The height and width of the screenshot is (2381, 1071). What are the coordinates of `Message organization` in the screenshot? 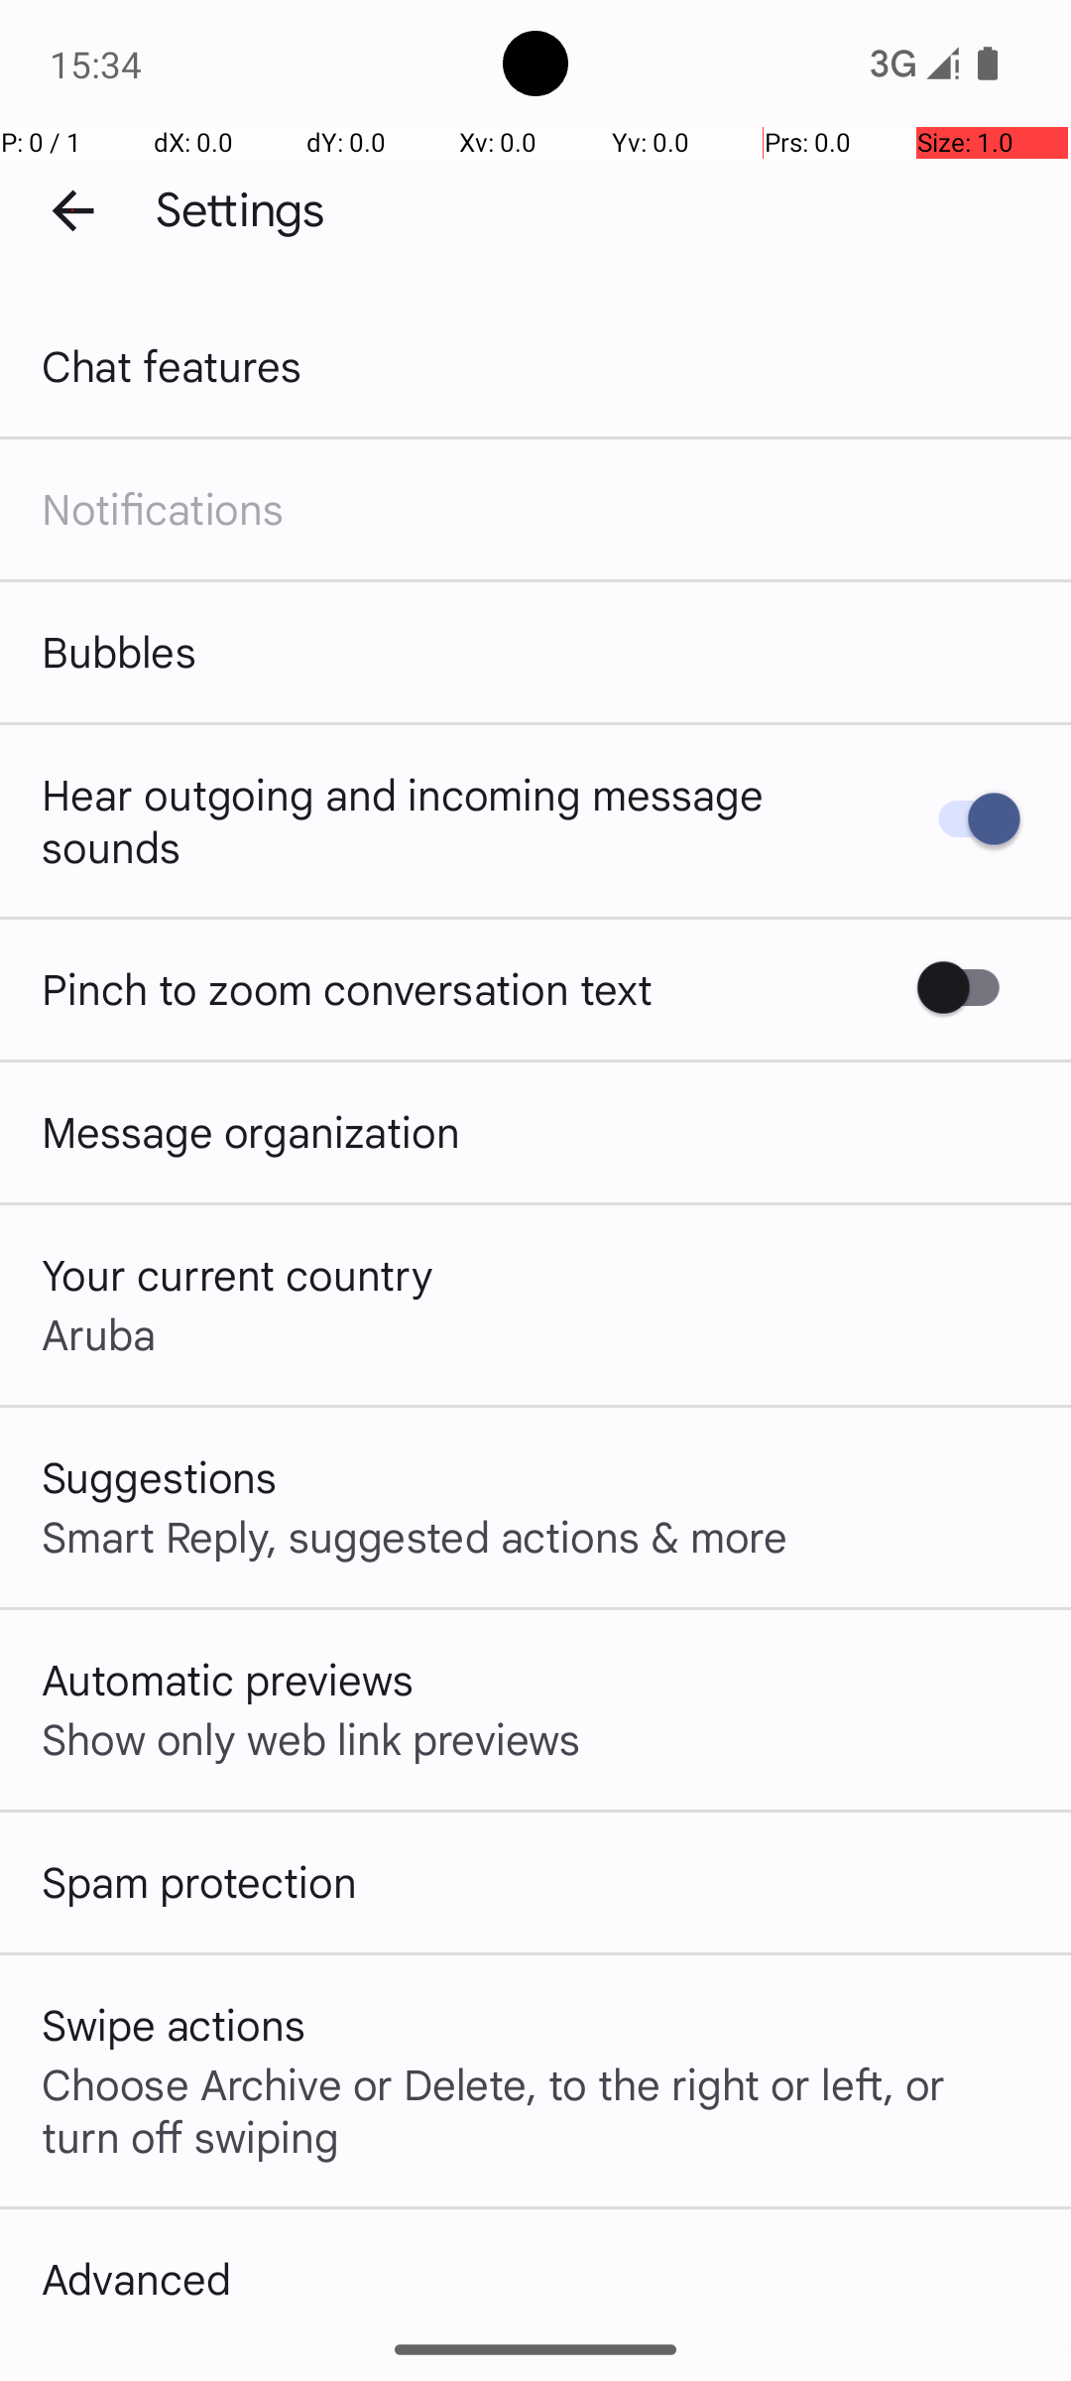 It's located at (251, 1131).